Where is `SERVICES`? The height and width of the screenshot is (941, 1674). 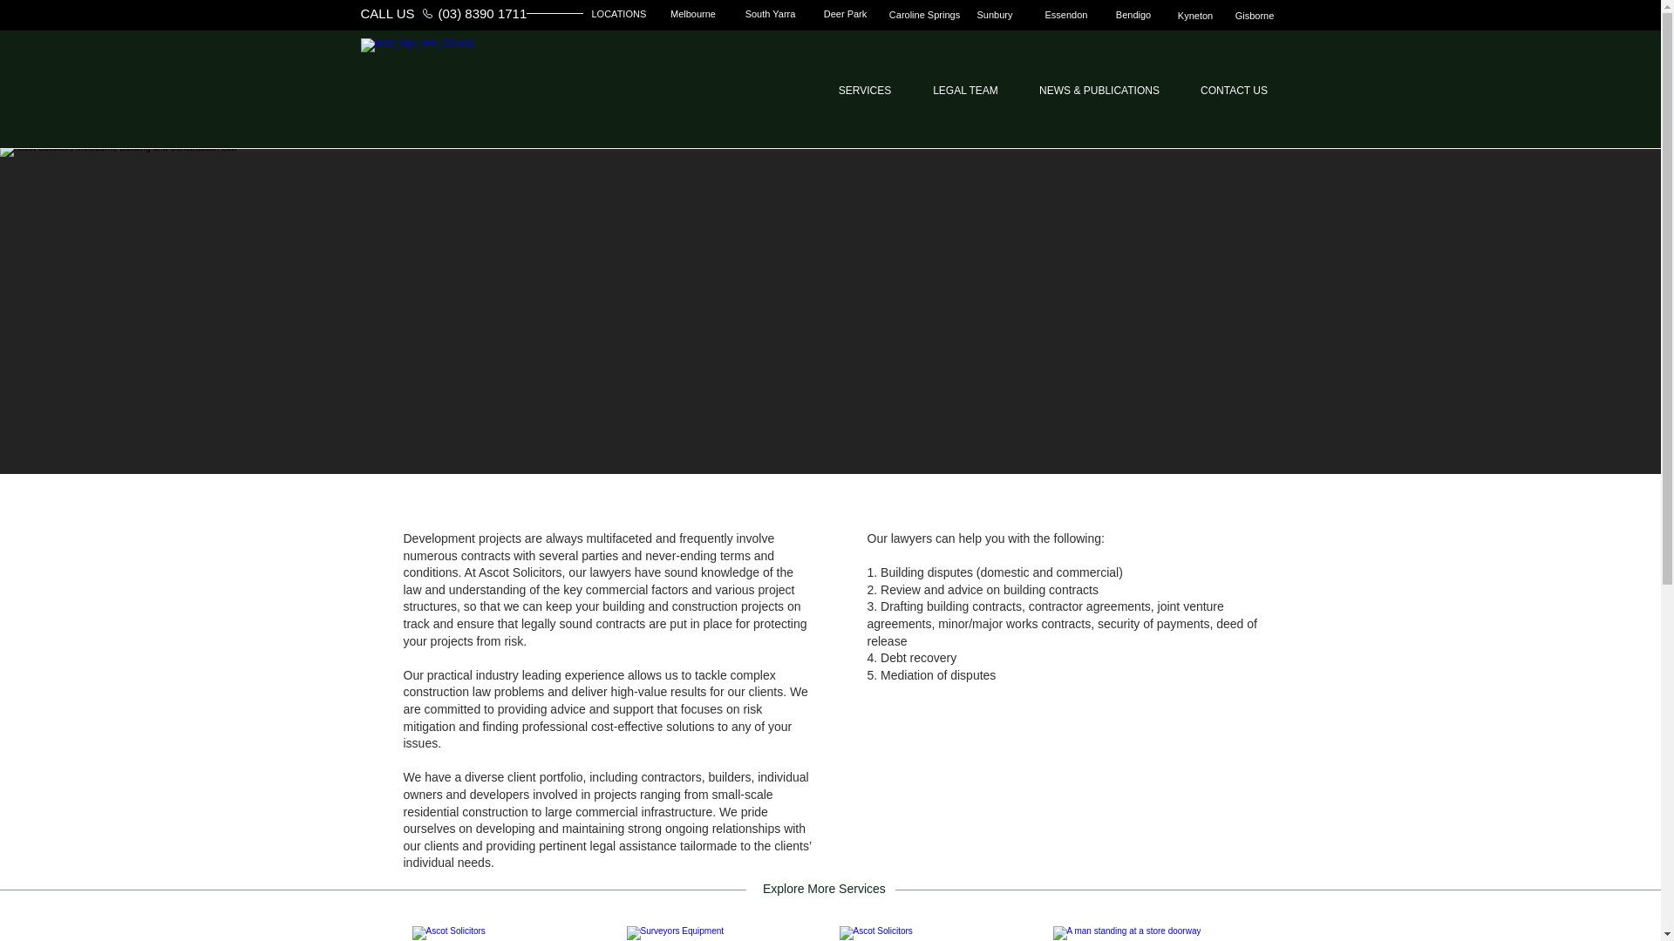 SERVICES is located at coordinates (864, 89).